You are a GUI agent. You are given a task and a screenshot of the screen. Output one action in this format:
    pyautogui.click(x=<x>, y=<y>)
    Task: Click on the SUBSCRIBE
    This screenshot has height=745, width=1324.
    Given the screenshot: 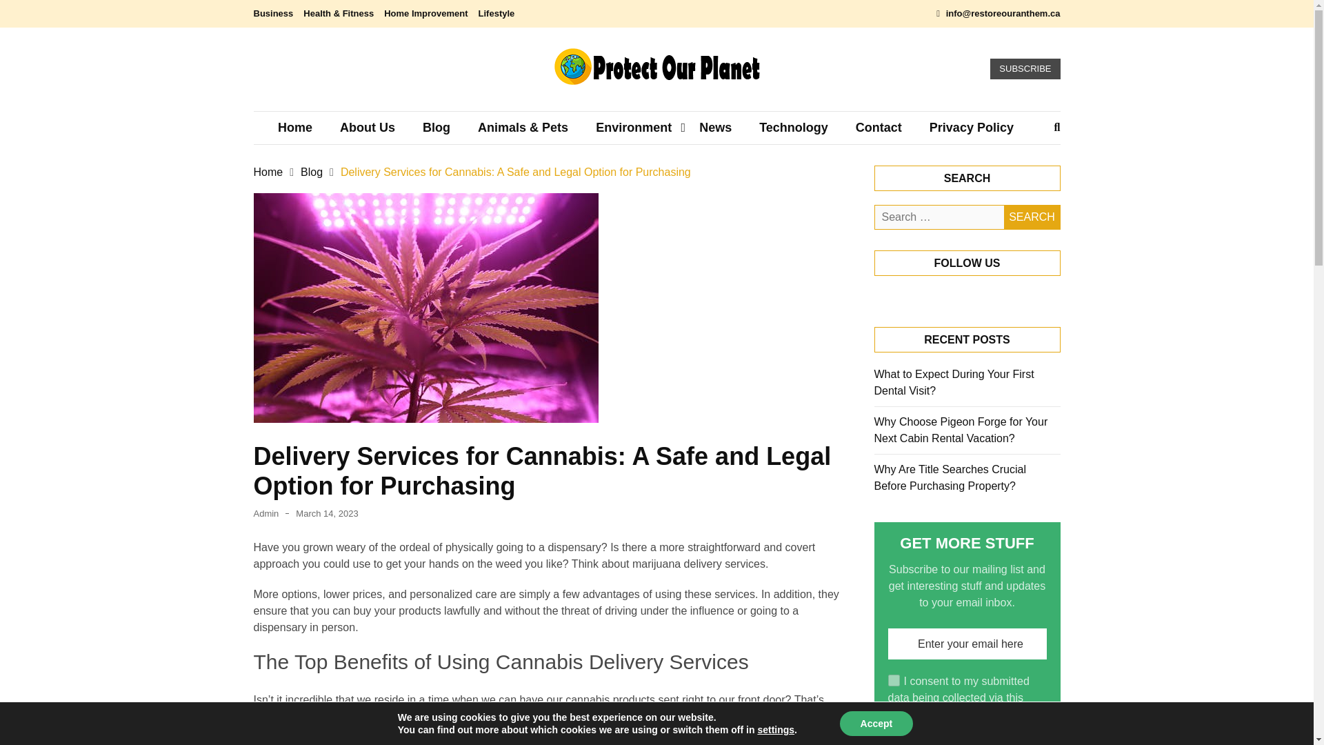 What is the action you would take?
    pyautogui.click(x=1025, y=69)
    